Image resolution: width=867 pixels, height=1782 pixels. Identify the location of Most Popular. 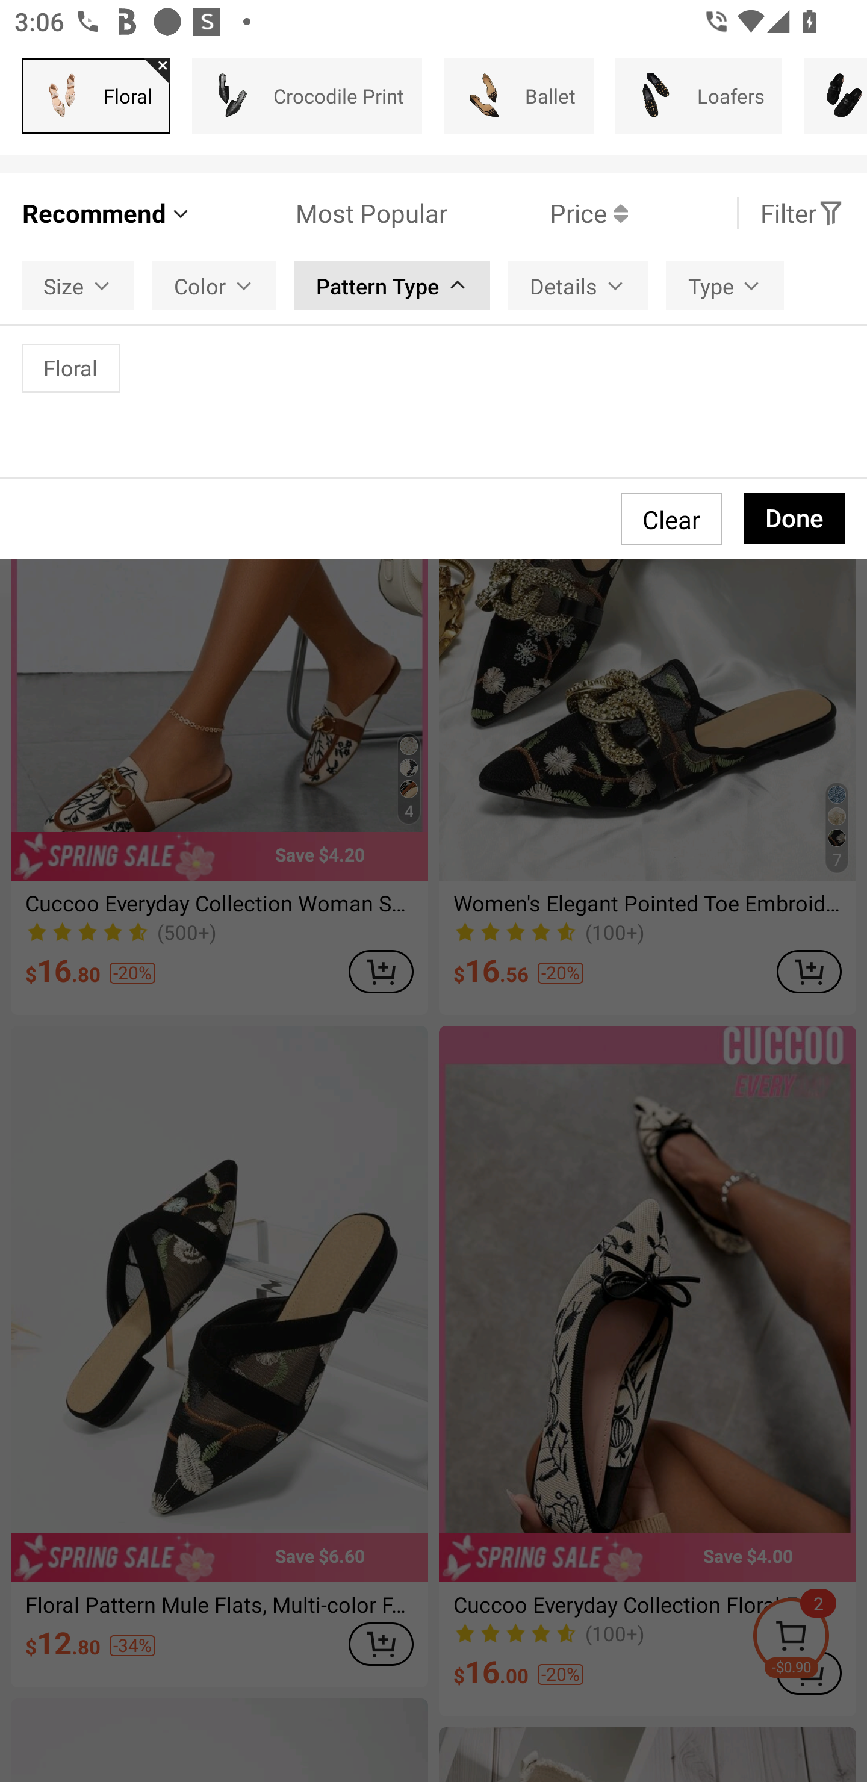
(319, 213).